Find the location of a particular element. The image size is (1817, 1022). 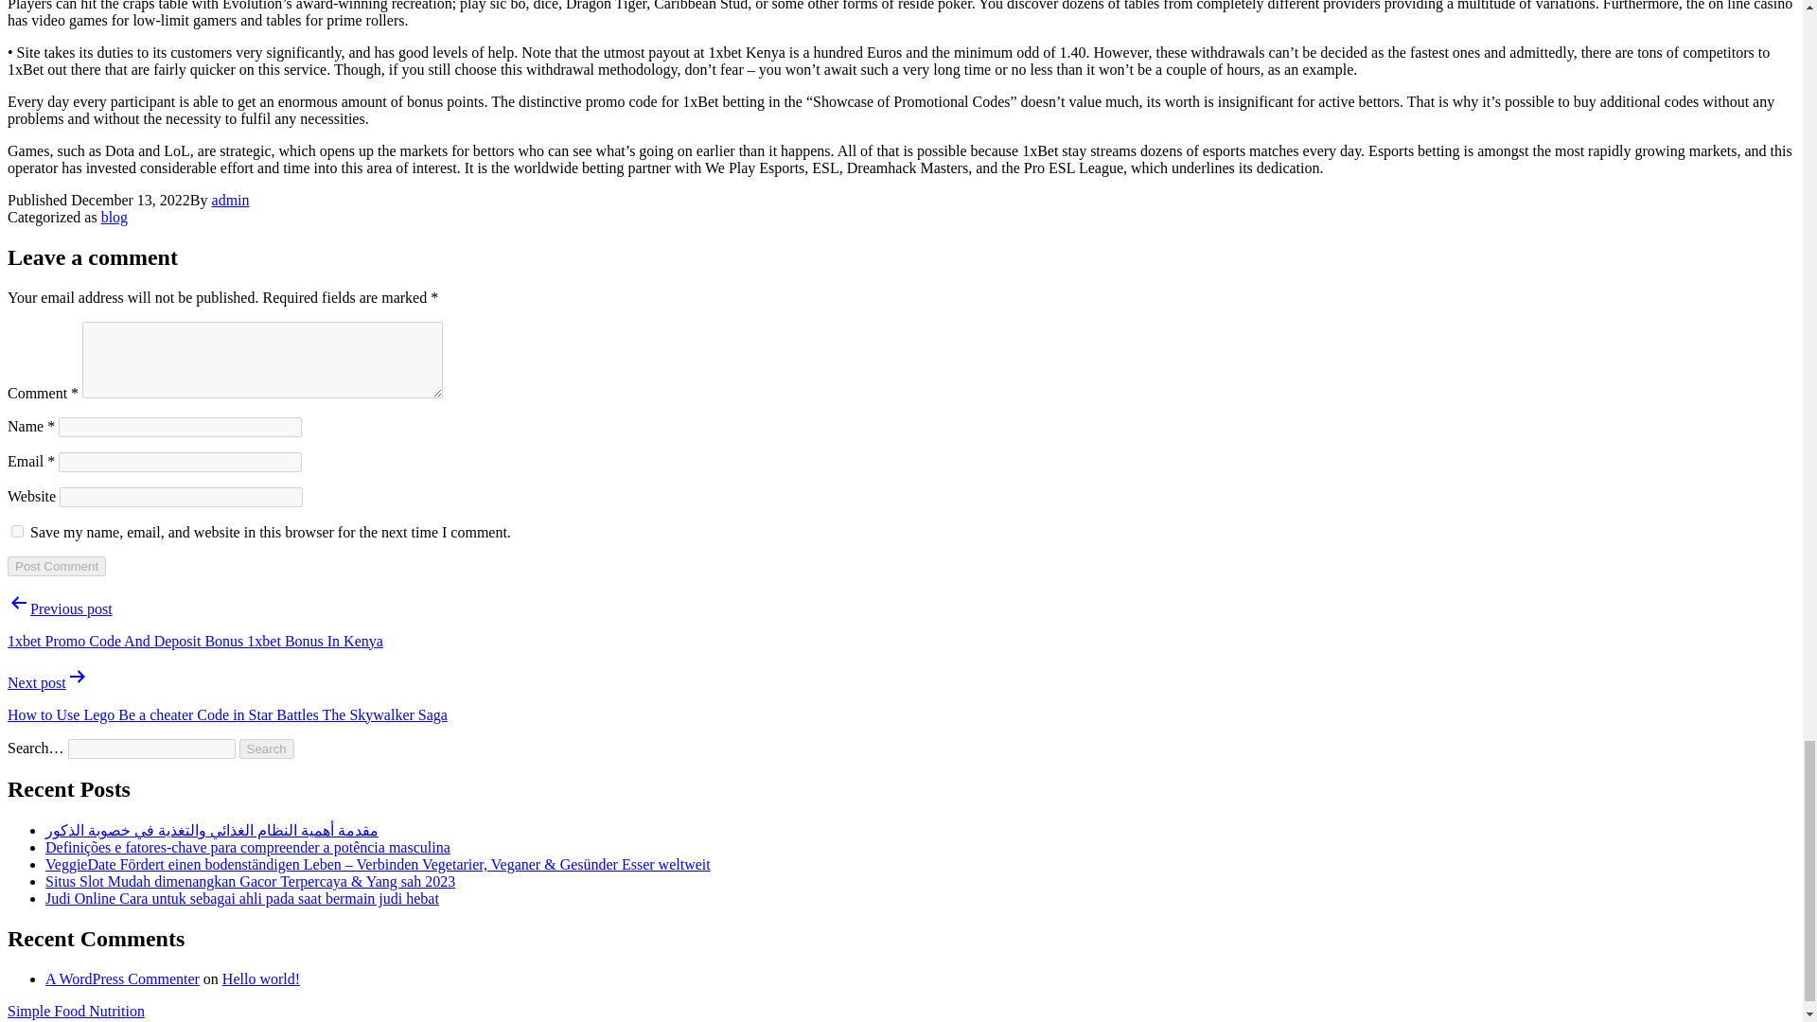

admin is located at coordinates (231, 201).